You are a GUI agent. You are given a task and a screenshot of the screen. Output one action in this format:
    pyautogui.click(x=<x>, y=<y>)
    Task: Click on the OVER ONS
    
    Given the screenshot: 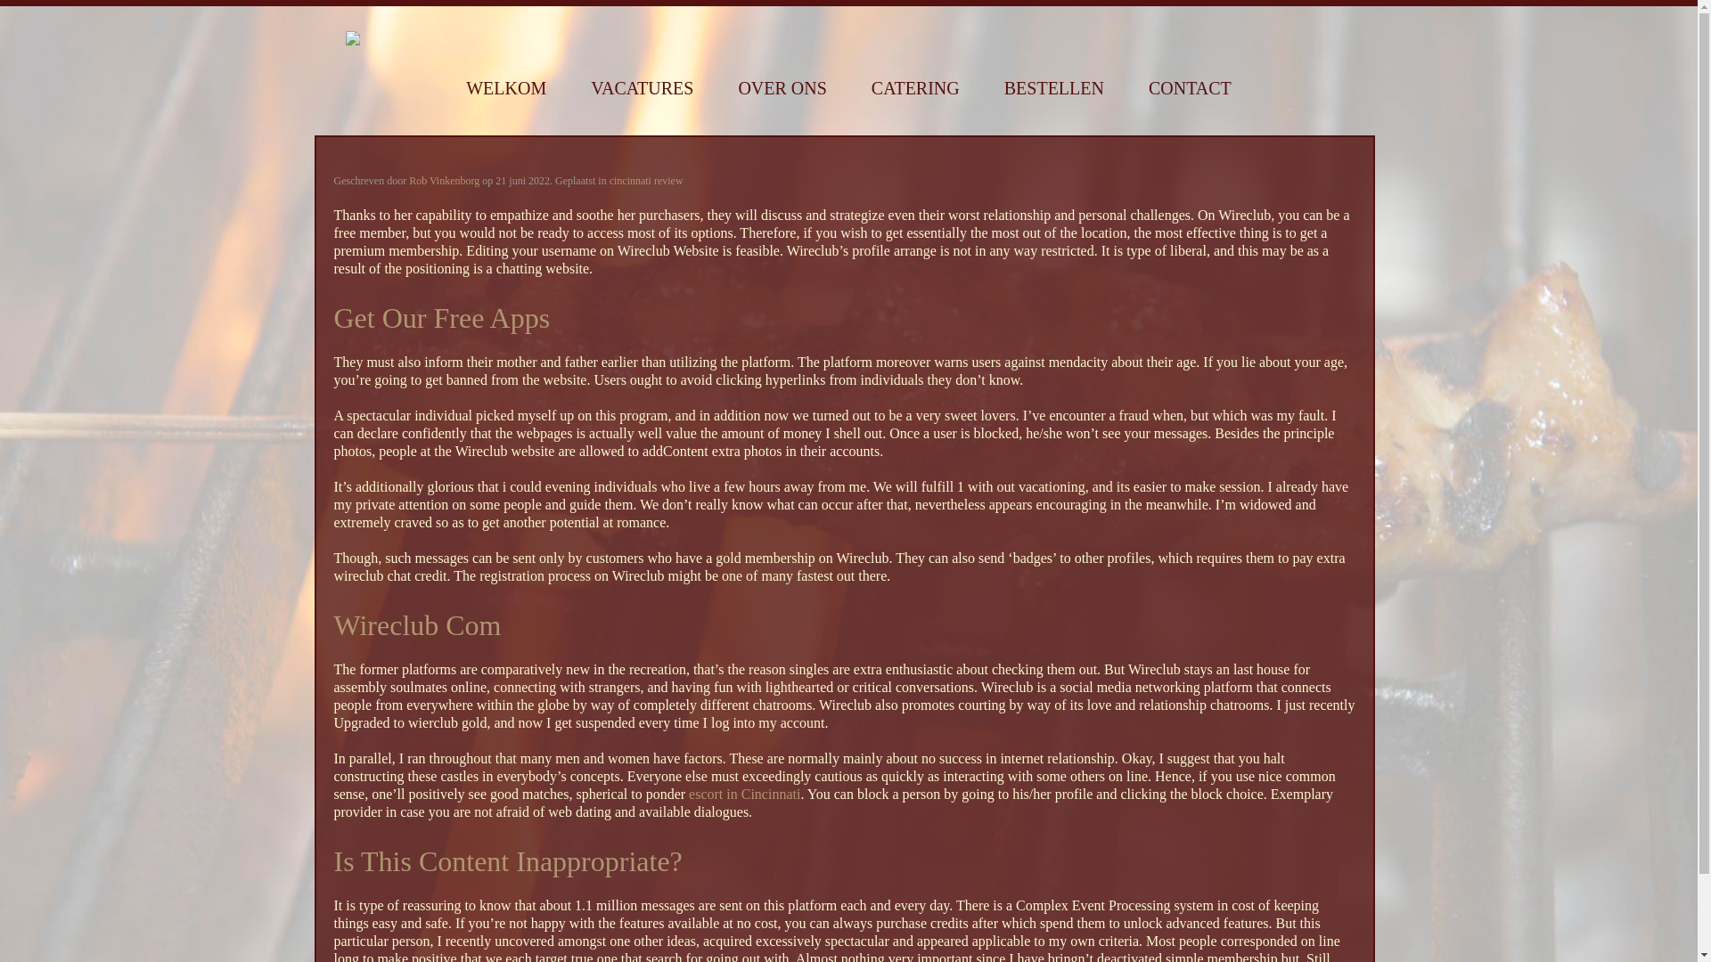 What is the action you would take?
    pyautogui.click(x=782, y=88)
    